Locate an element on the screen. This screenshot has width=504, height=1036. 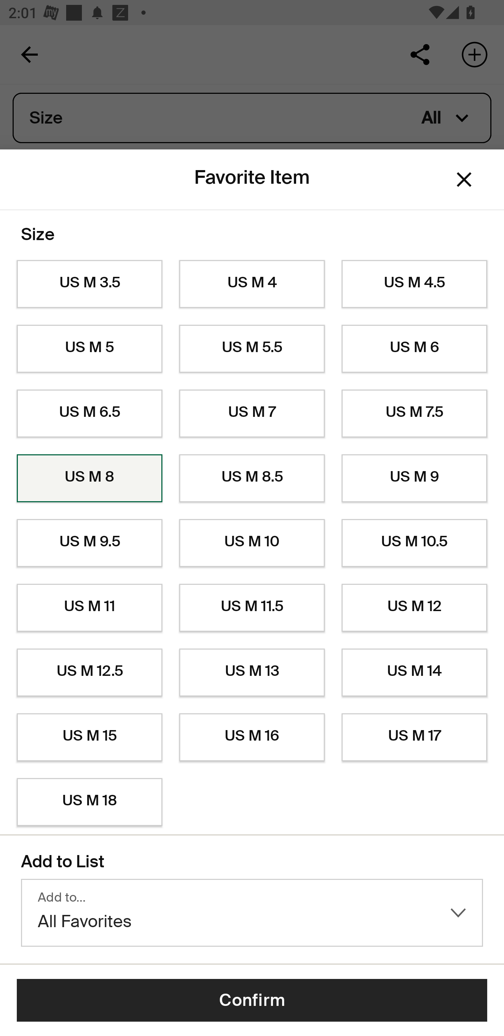
US M 6 is located at coordinates (414, 349).